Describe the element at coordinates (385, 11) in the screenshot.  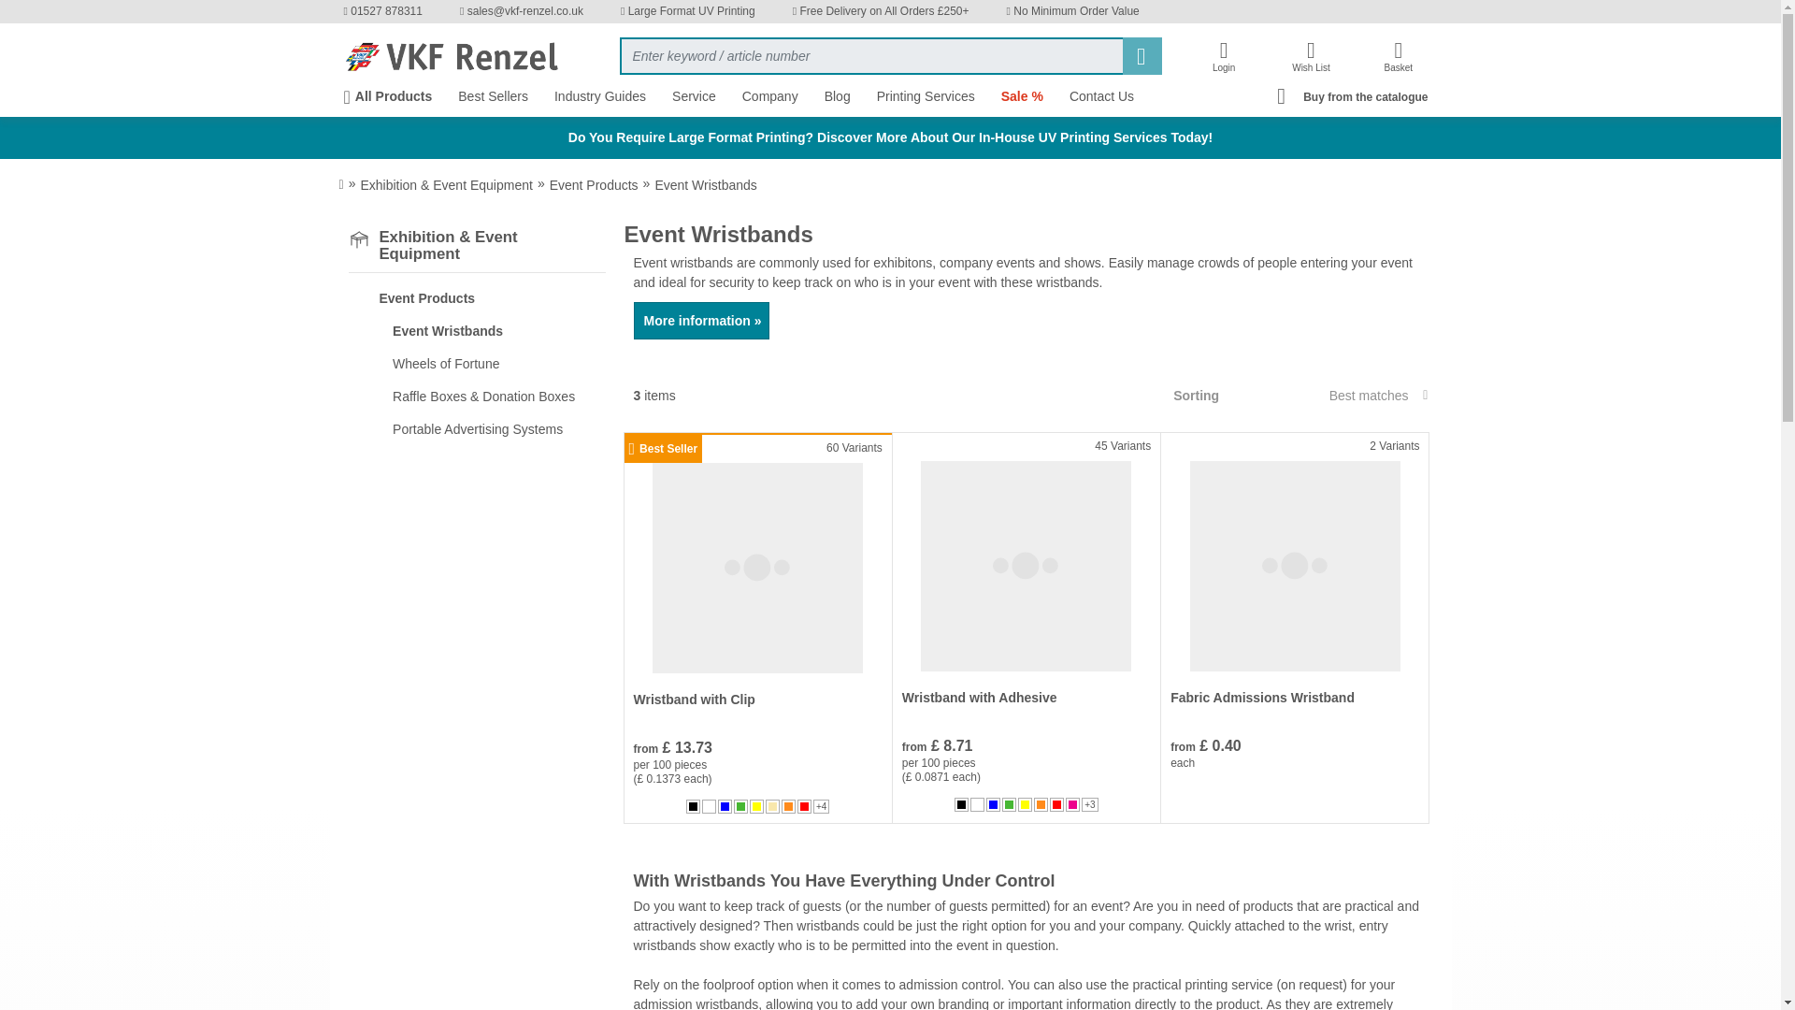
I see ` Customer Service` at that location.